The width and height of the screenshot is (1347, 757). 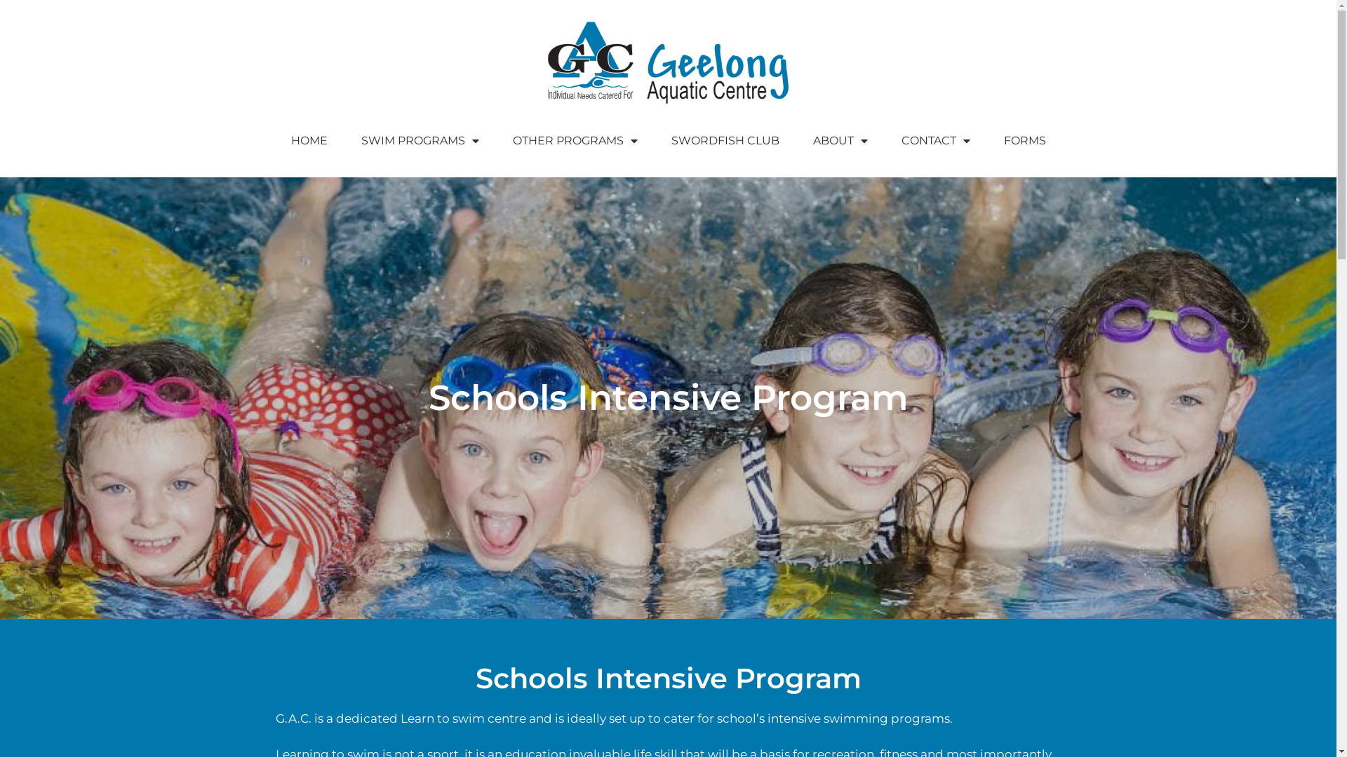 I want to click on ABOUT, so click(x=840, y=141).